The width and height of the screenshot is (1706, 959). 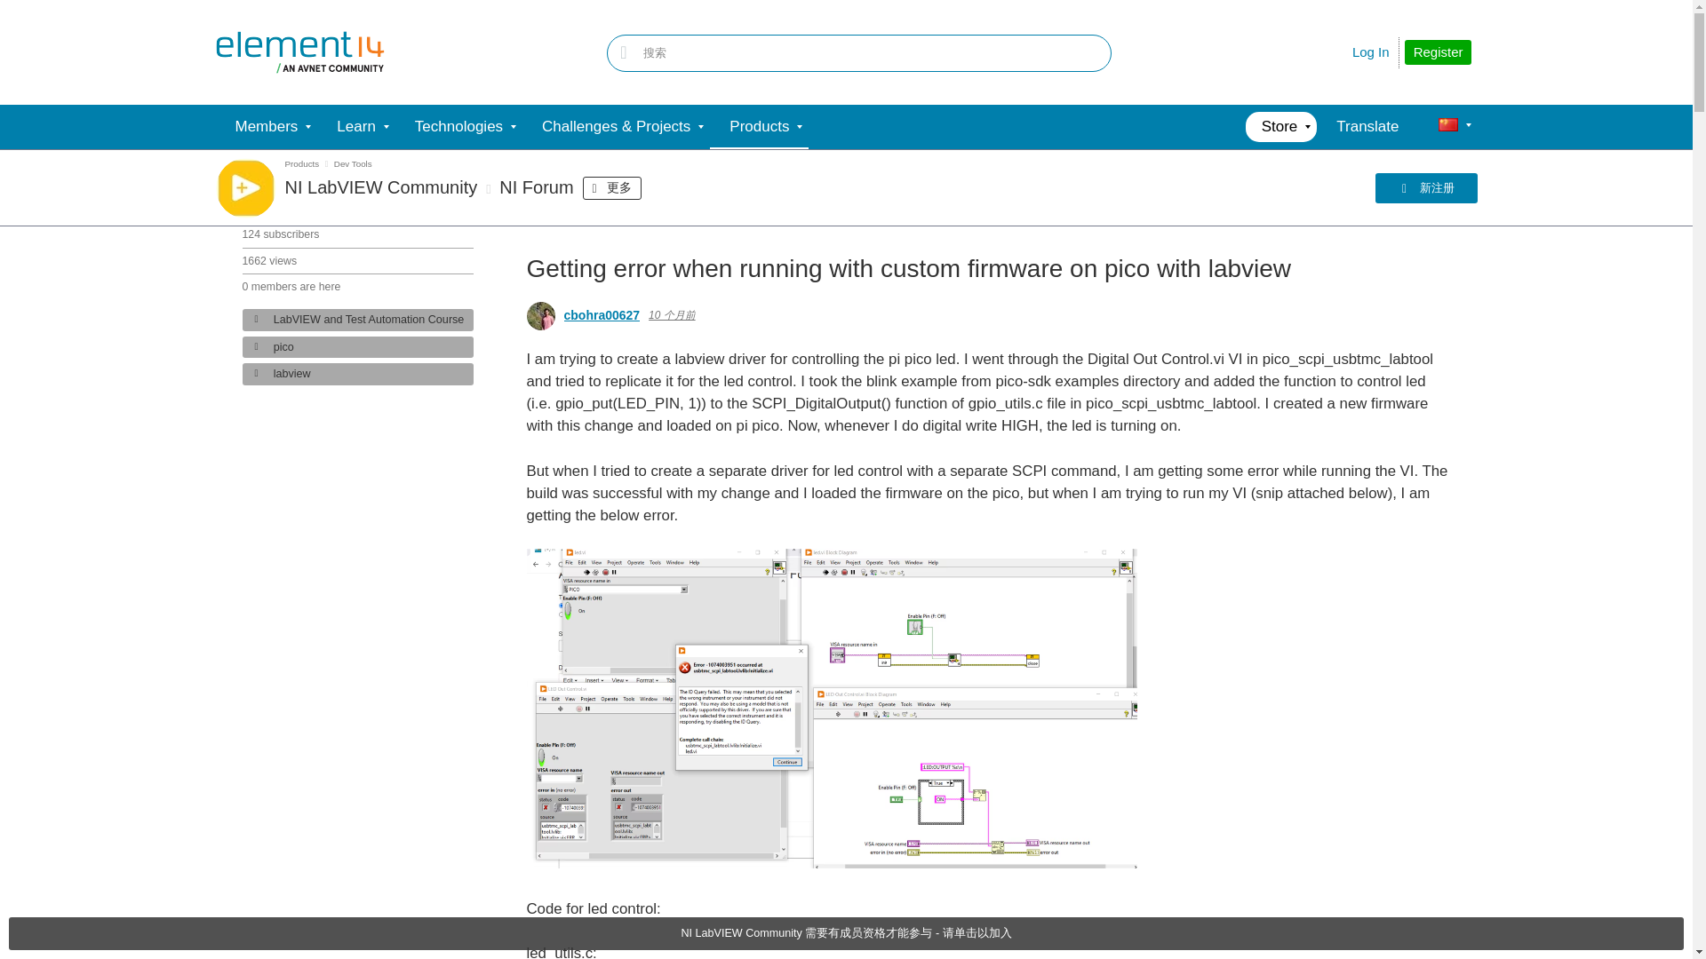 What do you see at coordinates (1371, 52) in the screenshot?
I see `Log In` at bounding box center [1371, 52].